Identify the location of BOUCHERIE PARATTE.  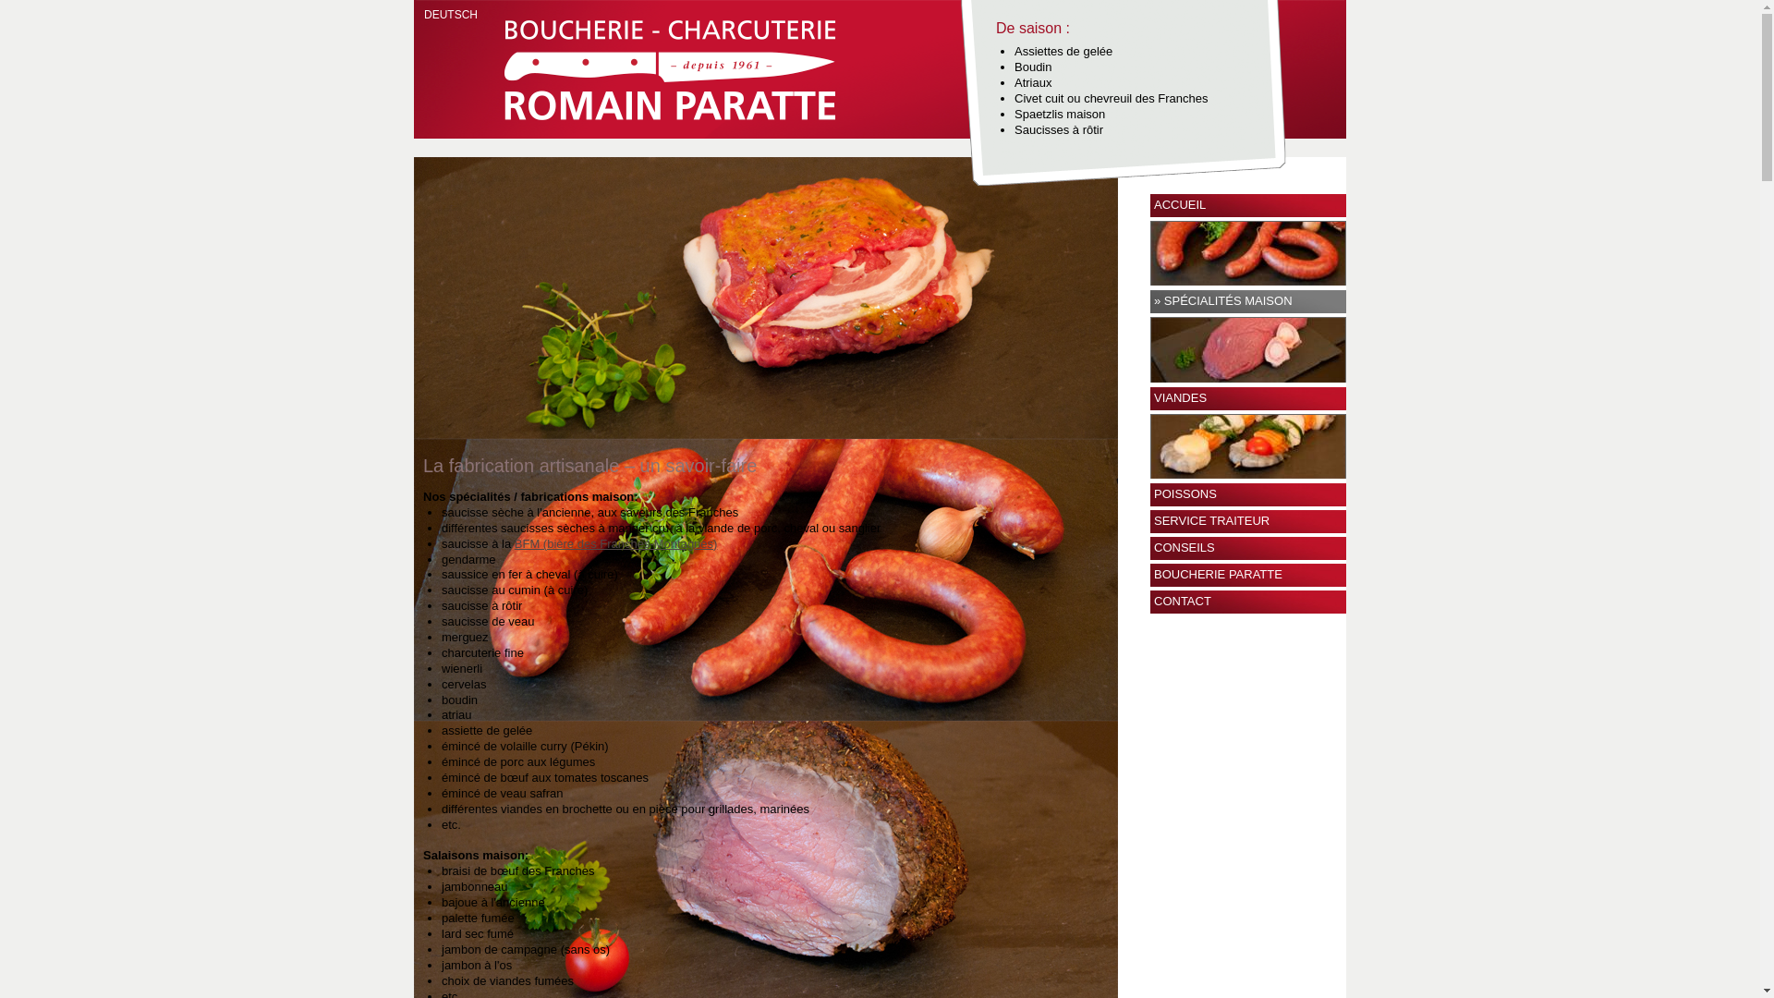
(1248, 575).